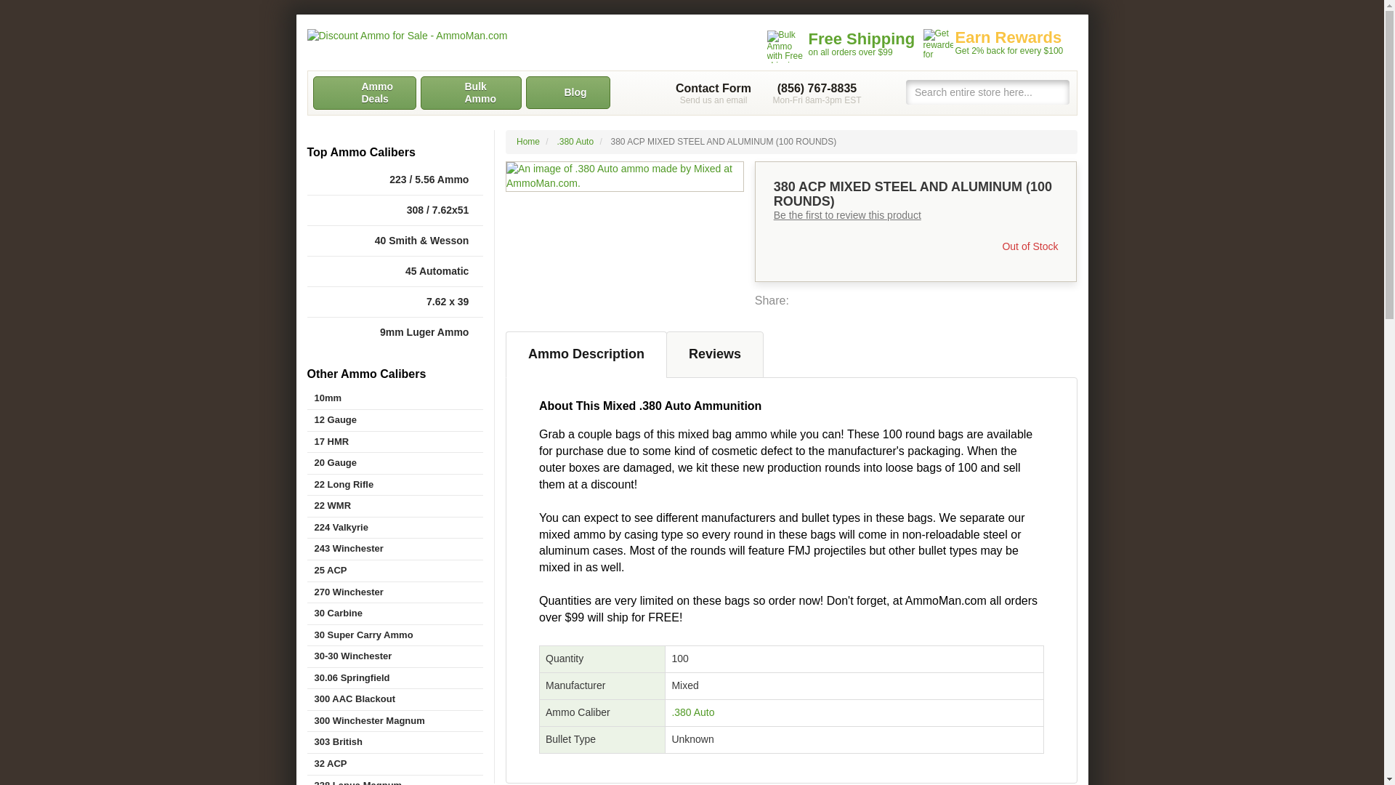 This screenshot has height=785, width=1395. What do you see at coordinates (469, 93) in the screenshot?
I see `Bulk Ammo` at bounding box center [469, 93].